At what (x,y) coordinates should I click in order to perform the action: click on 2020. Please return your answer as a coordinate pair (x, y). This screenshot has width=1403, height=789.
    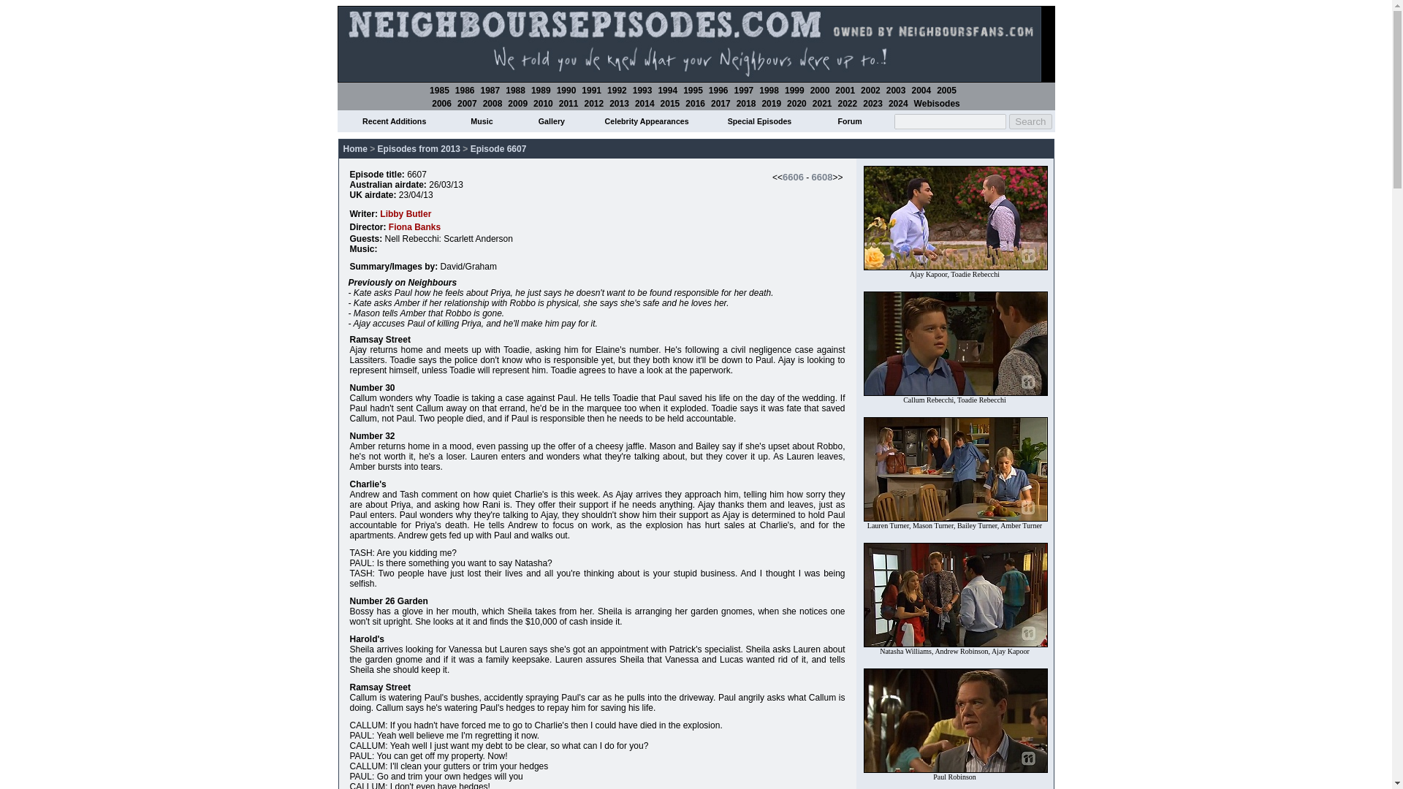
    Looking at the image, I should click on (796, 104).